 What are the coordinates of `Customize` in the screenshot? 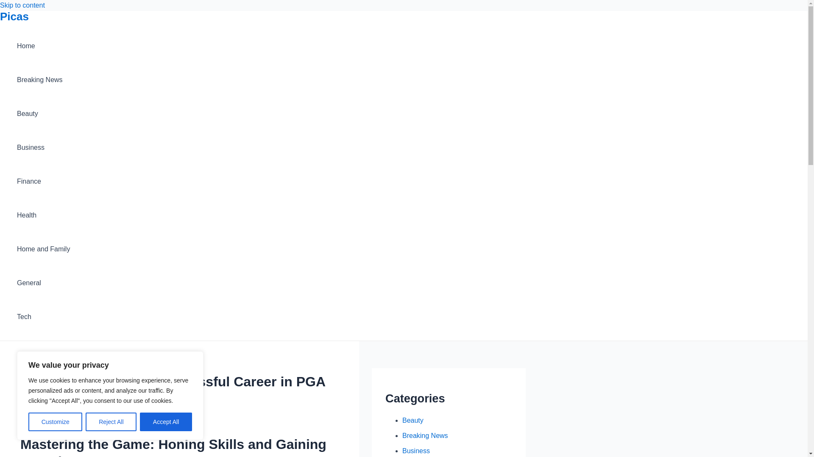 It's located at (55, 422).